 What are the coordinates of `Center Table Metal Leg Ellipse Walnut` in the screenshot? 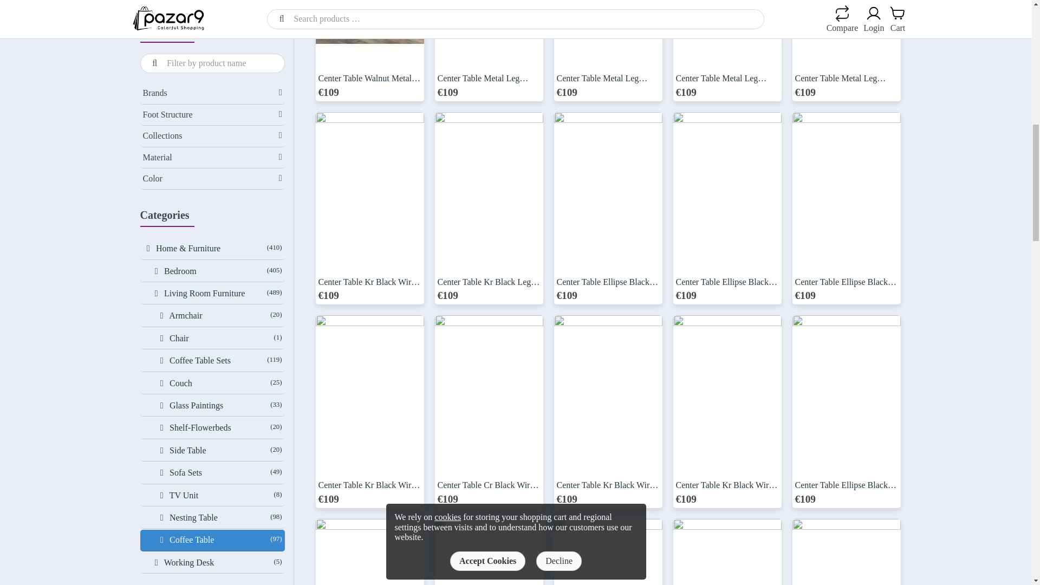 It's located at (727, 50).